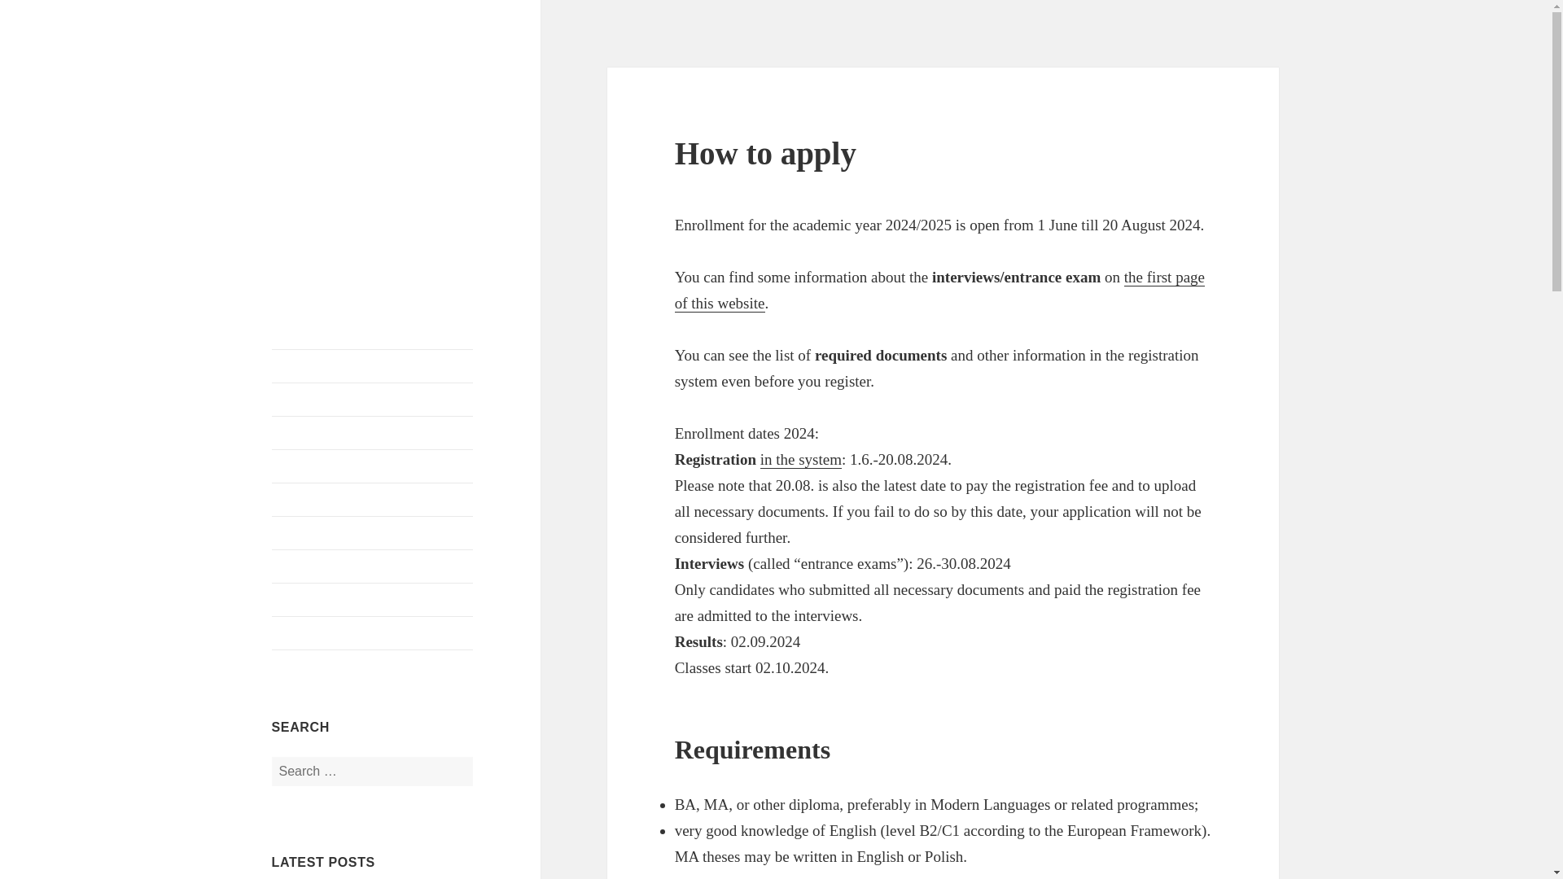 This screenshot has height=879, width=1563. I want to click on in the system, so click(801, 459).